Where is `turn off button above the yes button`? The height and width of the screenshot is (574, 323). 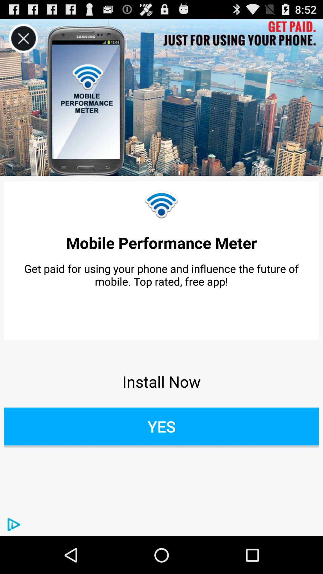 turn off button above the yes button is located at coordinates (161, 381).